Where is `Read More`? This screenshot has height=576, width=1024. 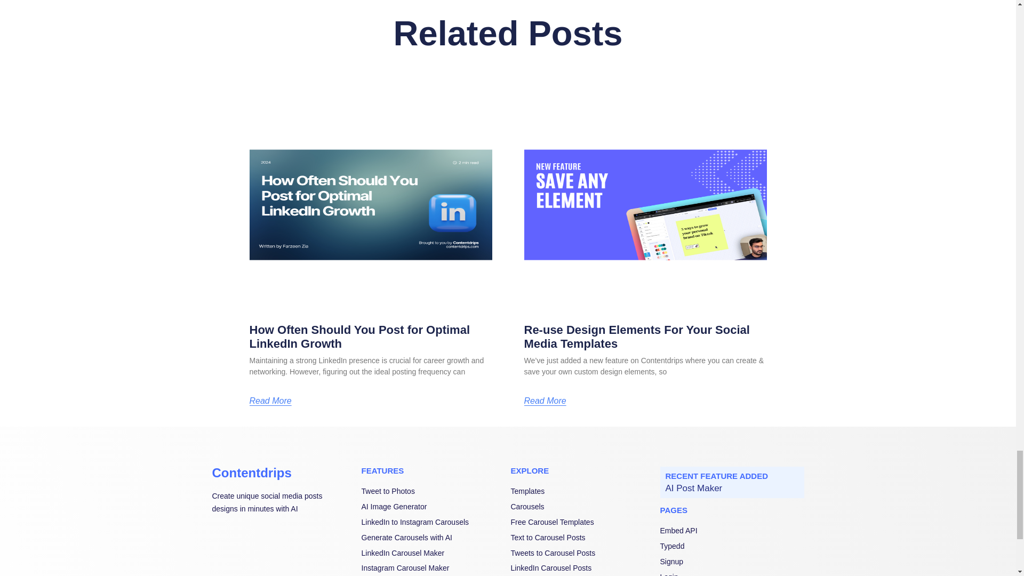 Read More is located at coordinates (271, 401).